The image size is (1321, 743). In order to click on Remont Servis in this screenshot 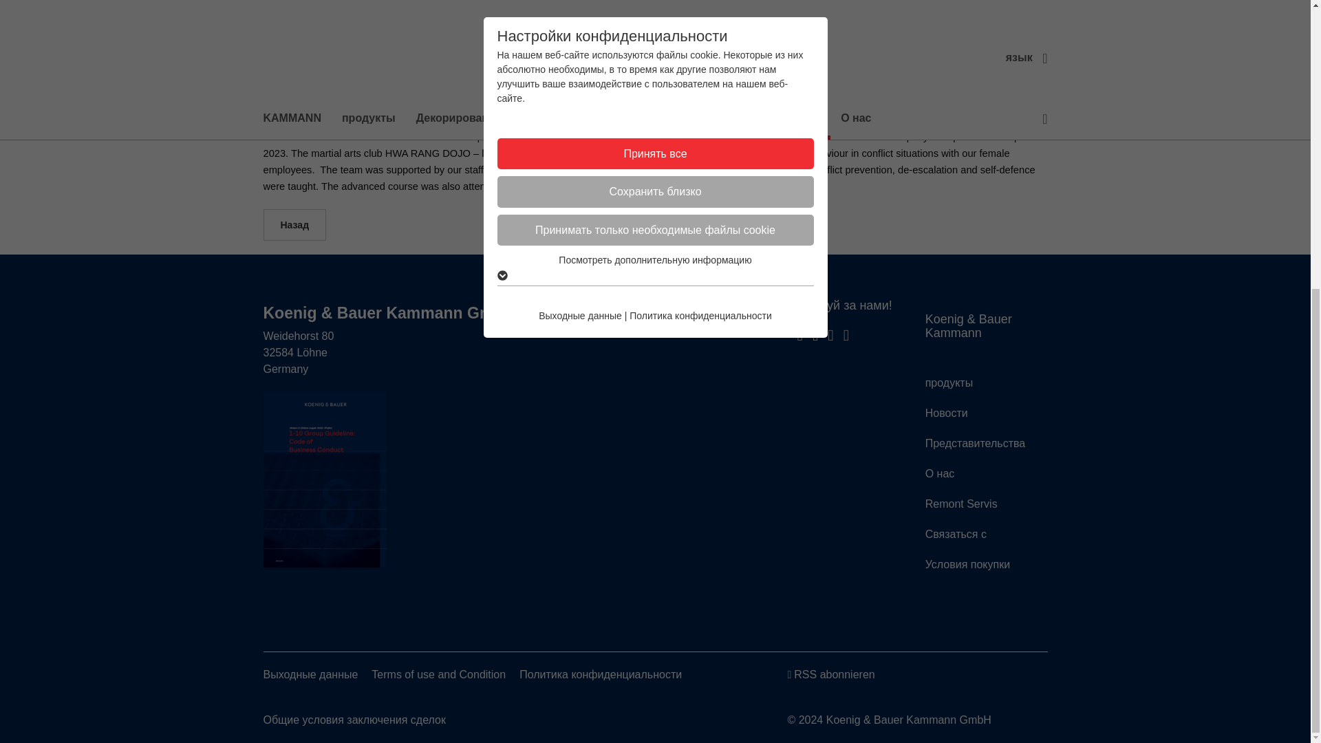, I will do `click(961, 504)`.